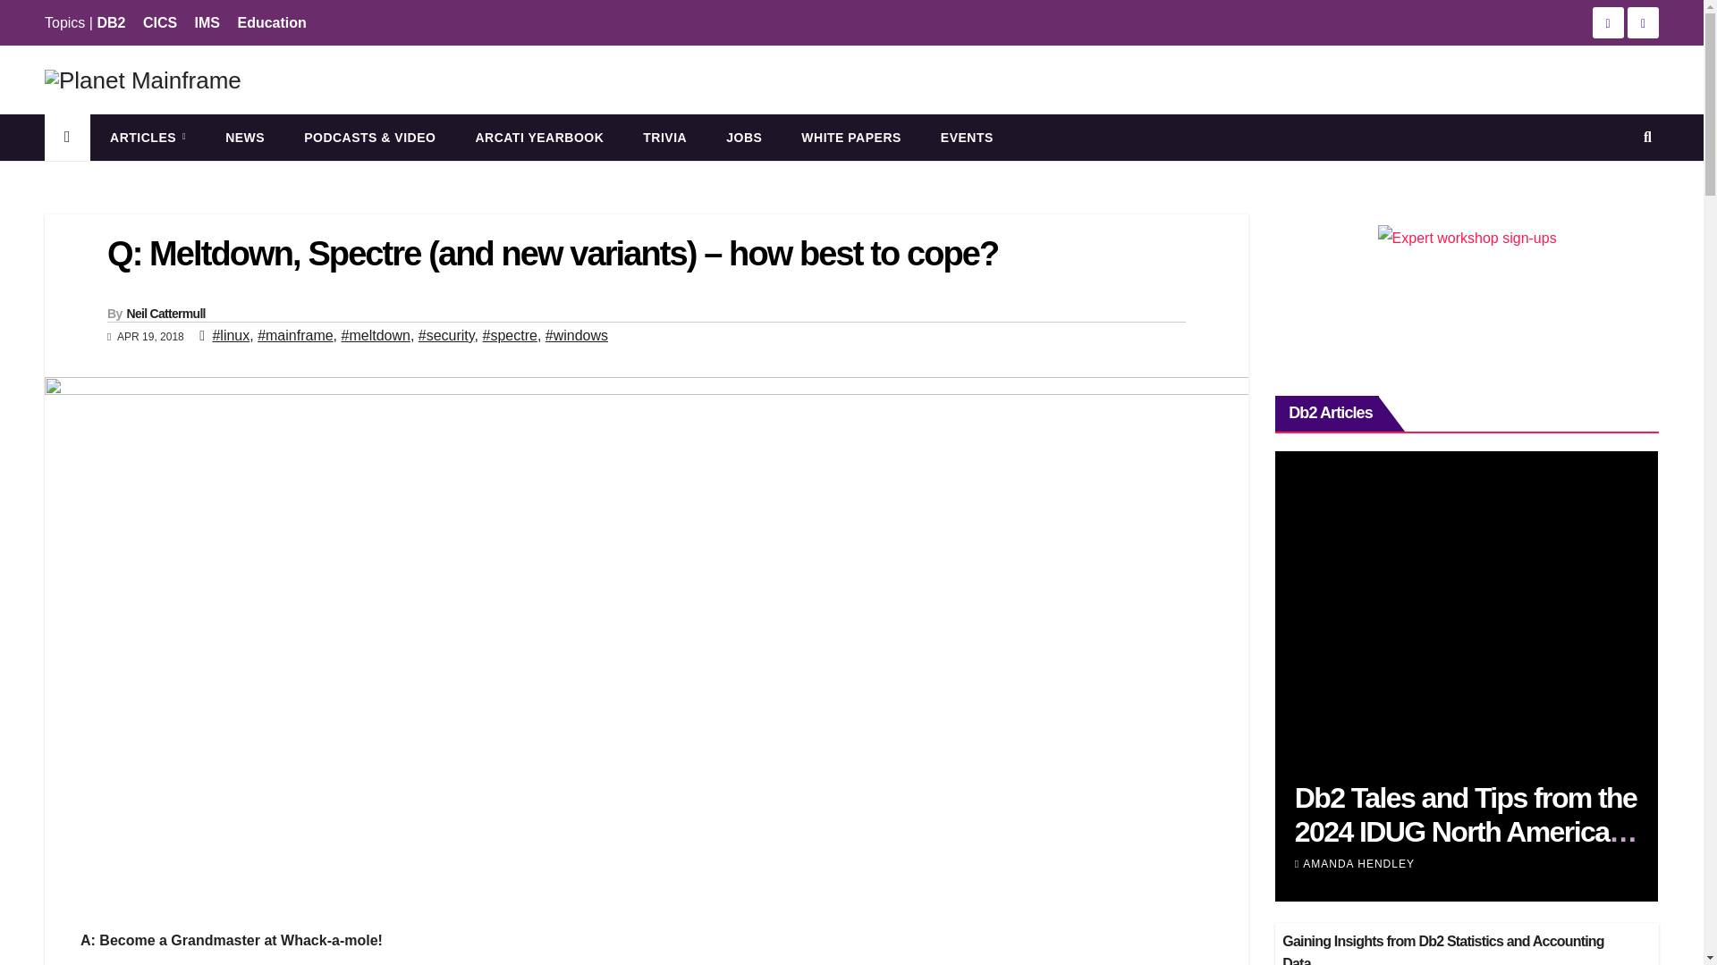 The width and height of the screenshot is (1717, 965). Describe the element at coordinates (148, 138) in the screenshot. I see `Articles` at that location.